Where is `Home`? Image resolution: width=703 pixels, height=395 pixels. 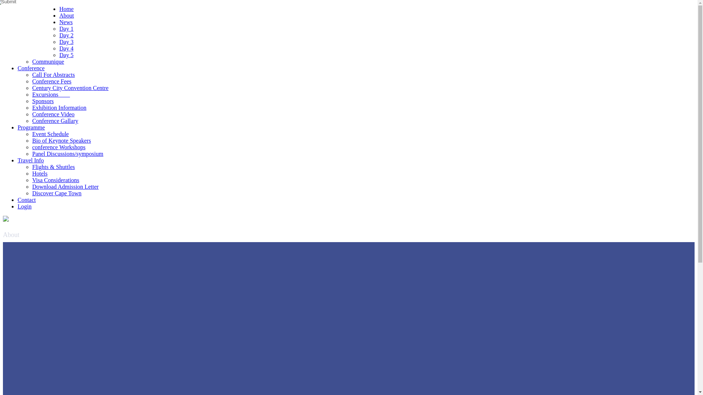 Home is located at coordinates (66, 9).